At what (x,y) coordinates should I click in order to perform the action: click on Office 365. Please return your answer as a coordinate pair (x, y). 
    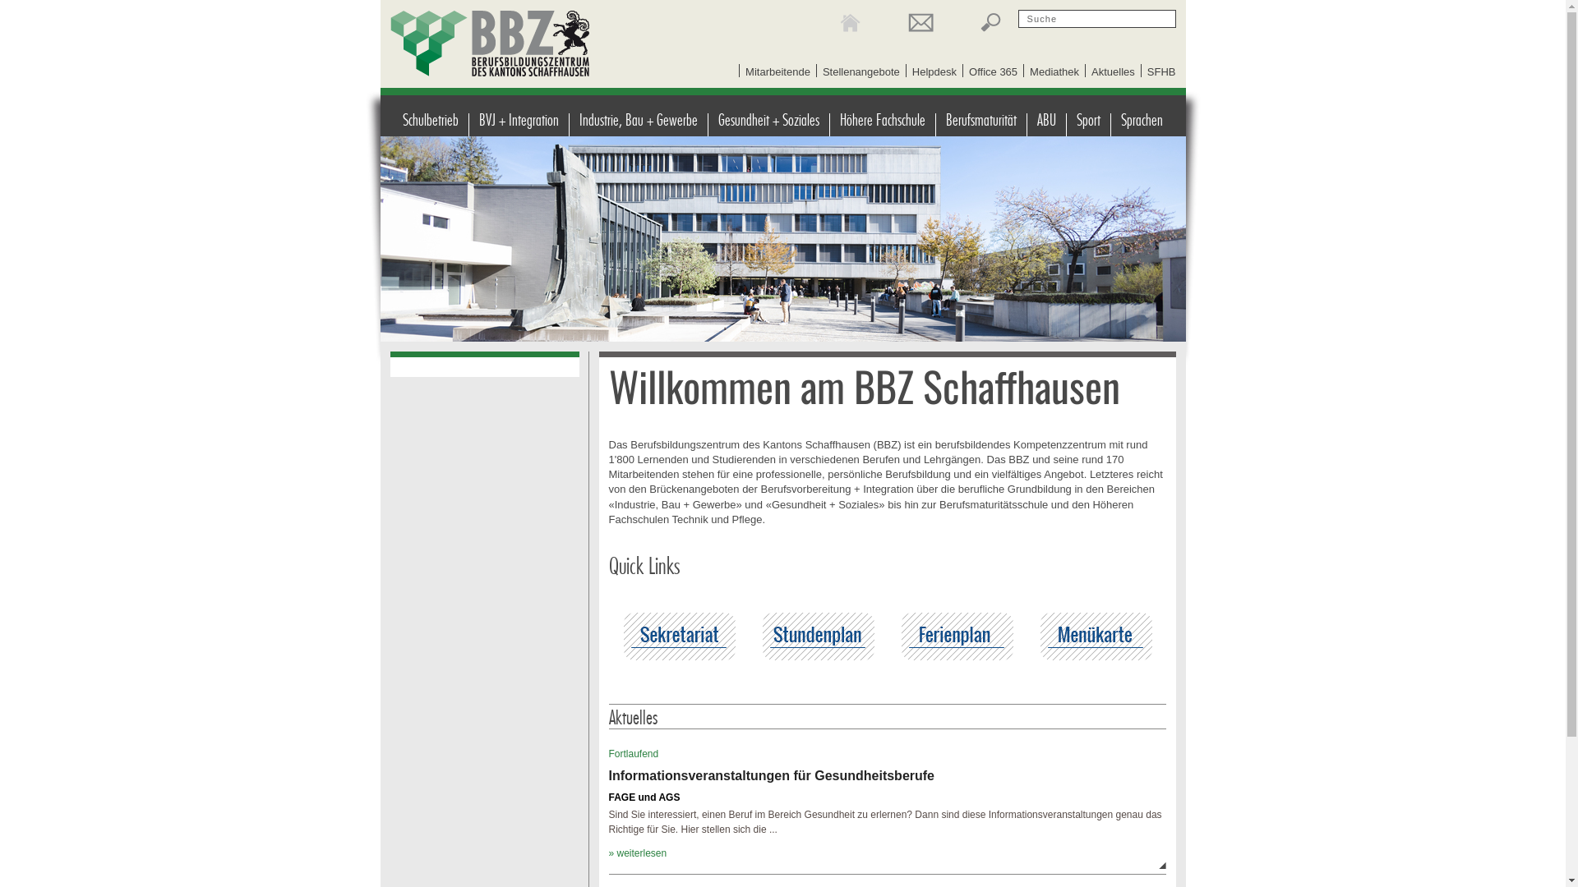
    Looking at the image, I should click on (993, 72).